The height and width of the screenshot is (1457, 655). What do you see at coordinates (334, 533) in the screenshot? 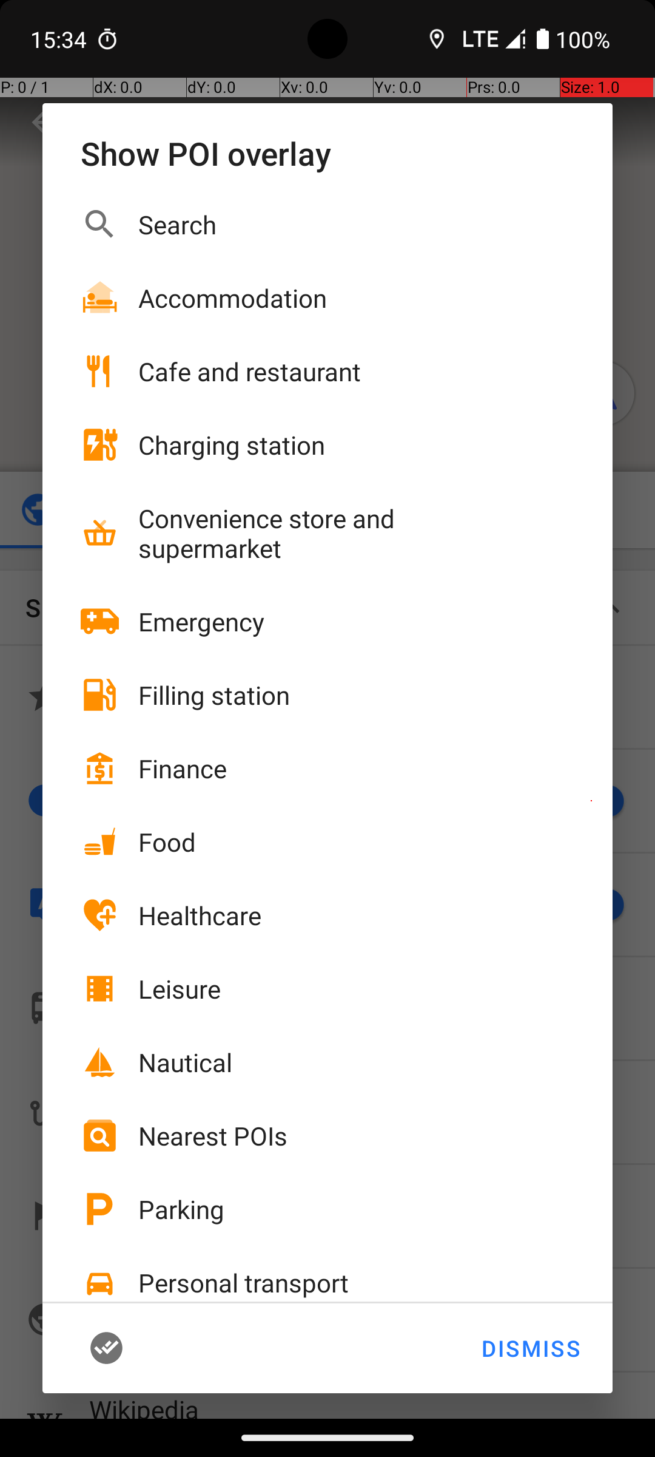
I see `Convenience store and supermarket` at bounding box center [334, 533].